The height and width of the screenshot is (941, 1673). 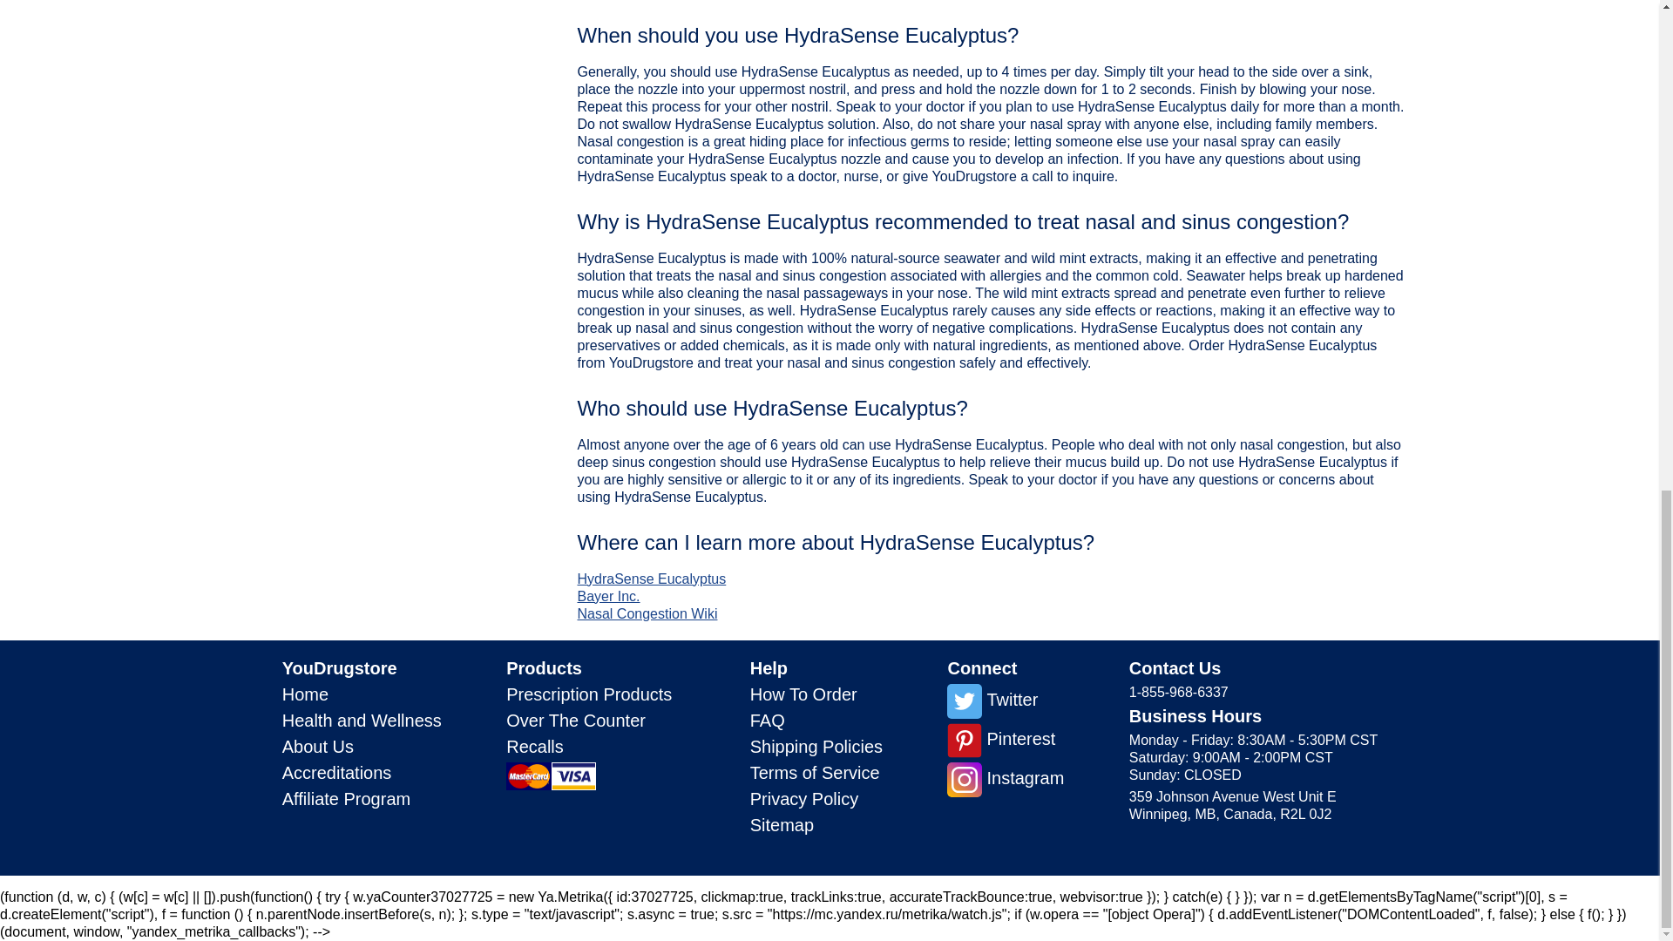 What do you see at coordinates (652, 579) in the screenshot?
I see `HydraSense Eucalyptus` at bounding box center [652, 579].